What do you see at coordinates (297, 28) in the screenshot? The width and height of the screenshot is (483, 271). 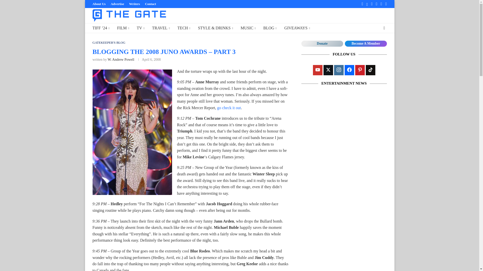 I see `GIVEAWAYS` at bounding box center [297, 28].